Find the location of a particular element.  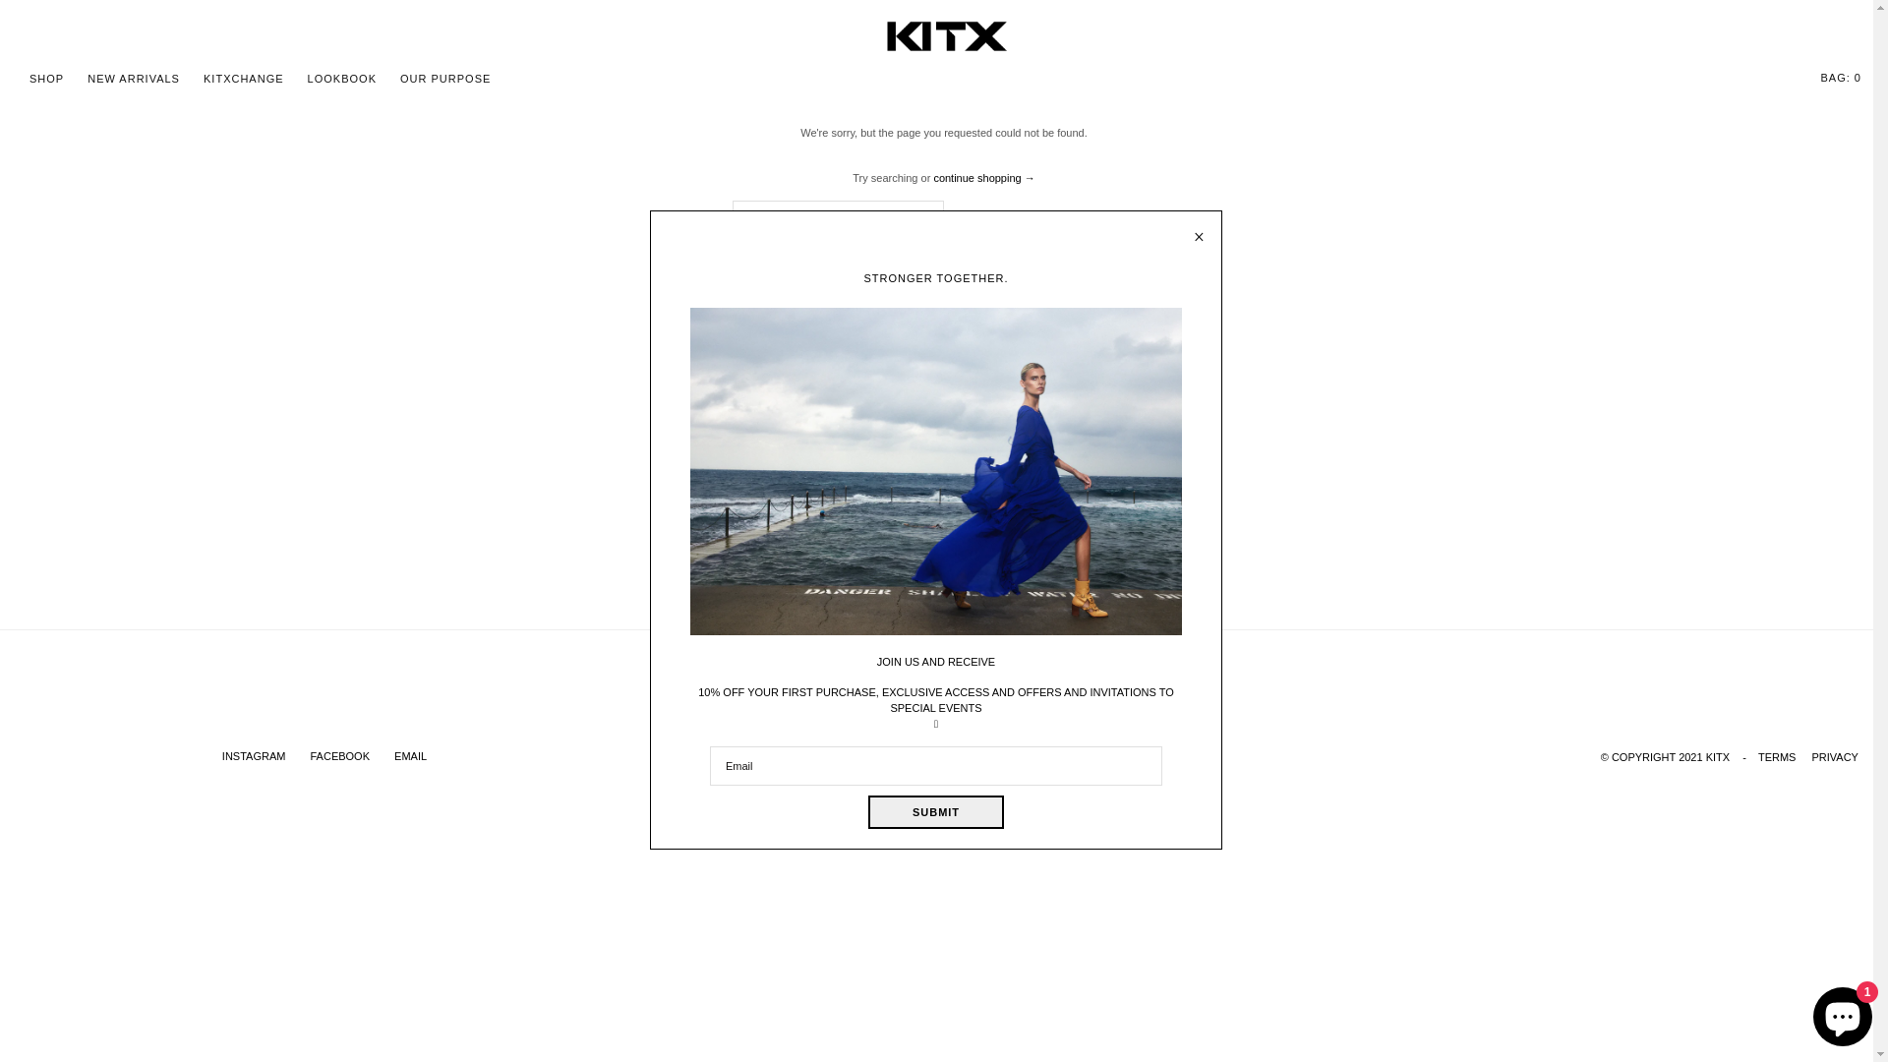

NEW ARRIVALS is located at coordinates (134, 79).